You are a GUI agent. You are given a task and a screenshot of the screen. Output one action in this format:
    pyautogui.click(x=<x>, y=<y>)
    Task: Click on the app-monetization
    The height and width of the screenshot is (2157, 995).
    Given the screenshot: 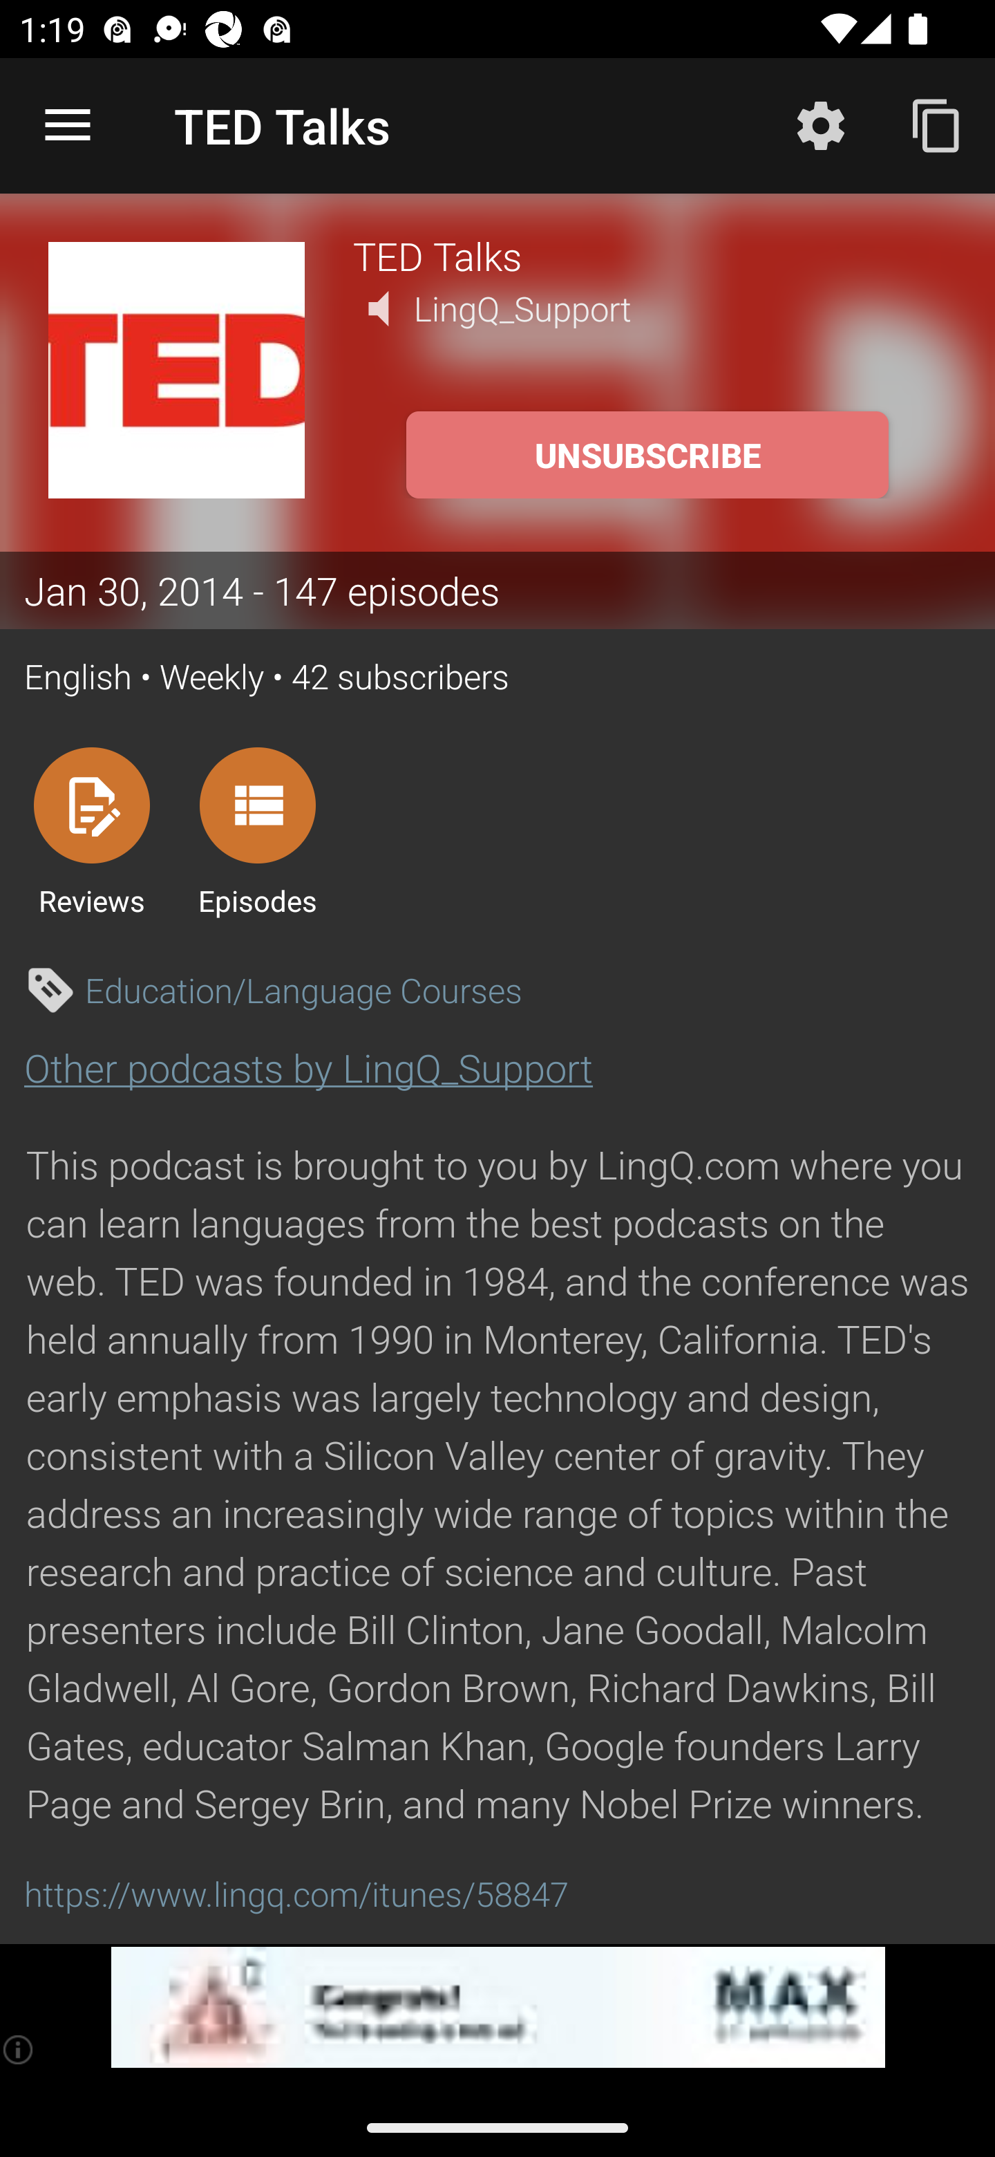 What is the action you would take?
    pyautogui.click(x=497, y=2008)
    